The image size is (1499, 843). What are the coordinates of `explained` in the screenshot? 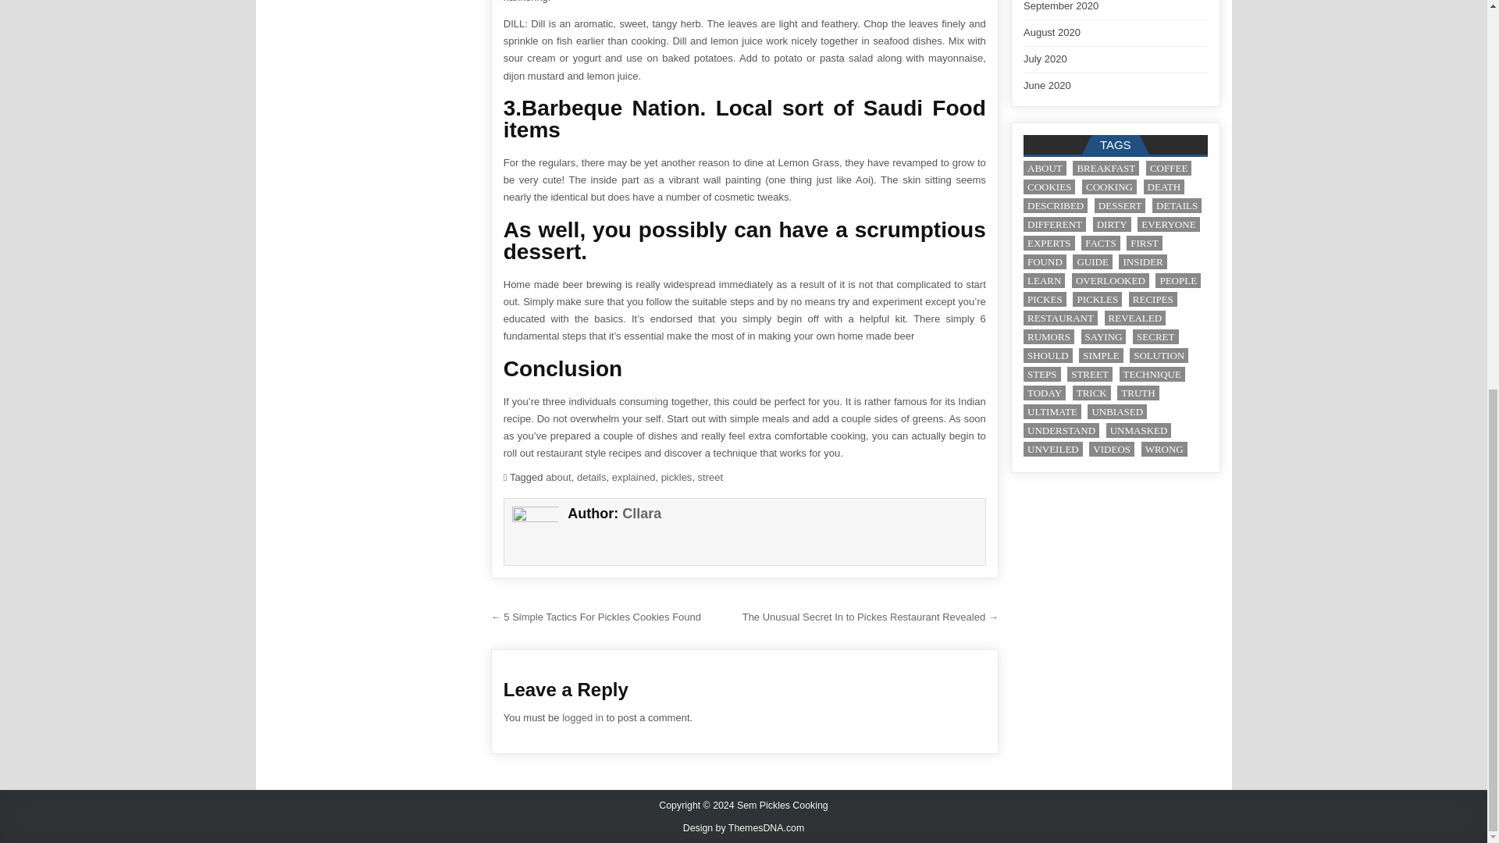 It's located at (634, 476).